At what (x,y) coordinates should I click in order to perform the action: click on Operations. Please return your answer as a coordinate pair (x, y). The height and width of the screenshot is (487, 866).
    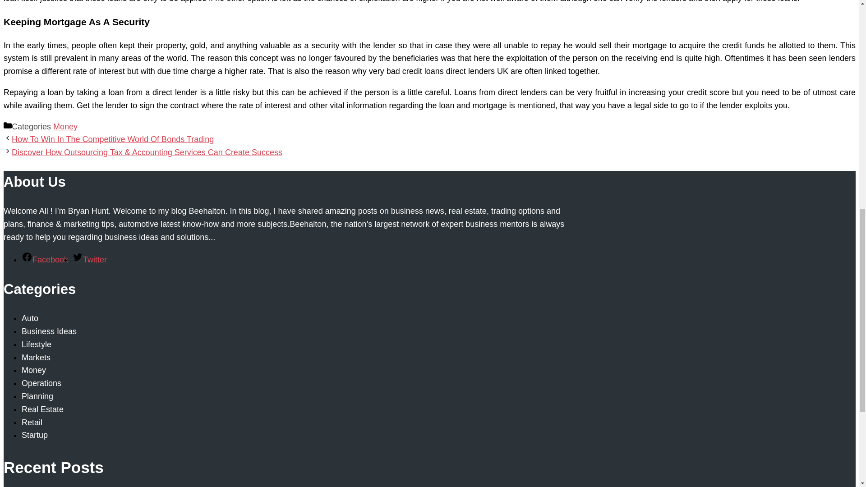
    Looking at the image, I should click on (41, 383).